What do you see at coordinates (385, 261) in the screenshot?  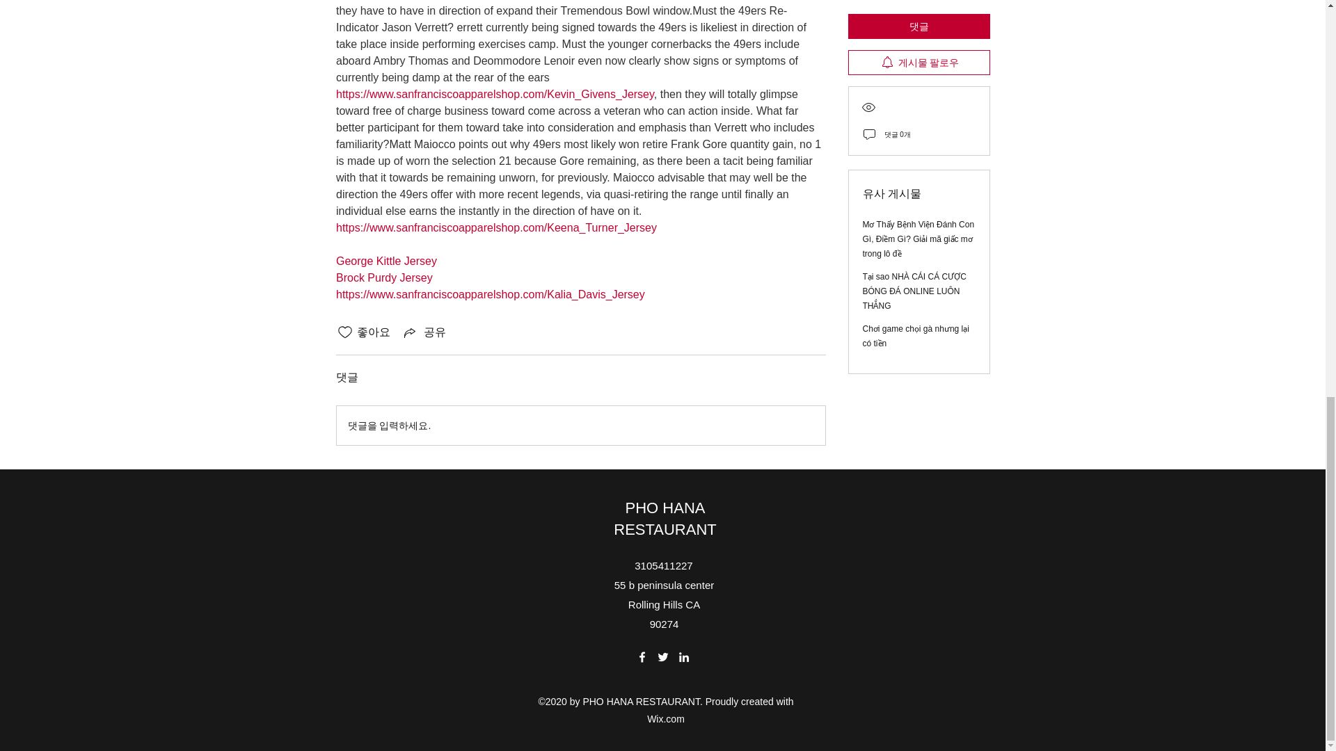 I see `George Kittle Jersey` at bounding box center [385, 261].